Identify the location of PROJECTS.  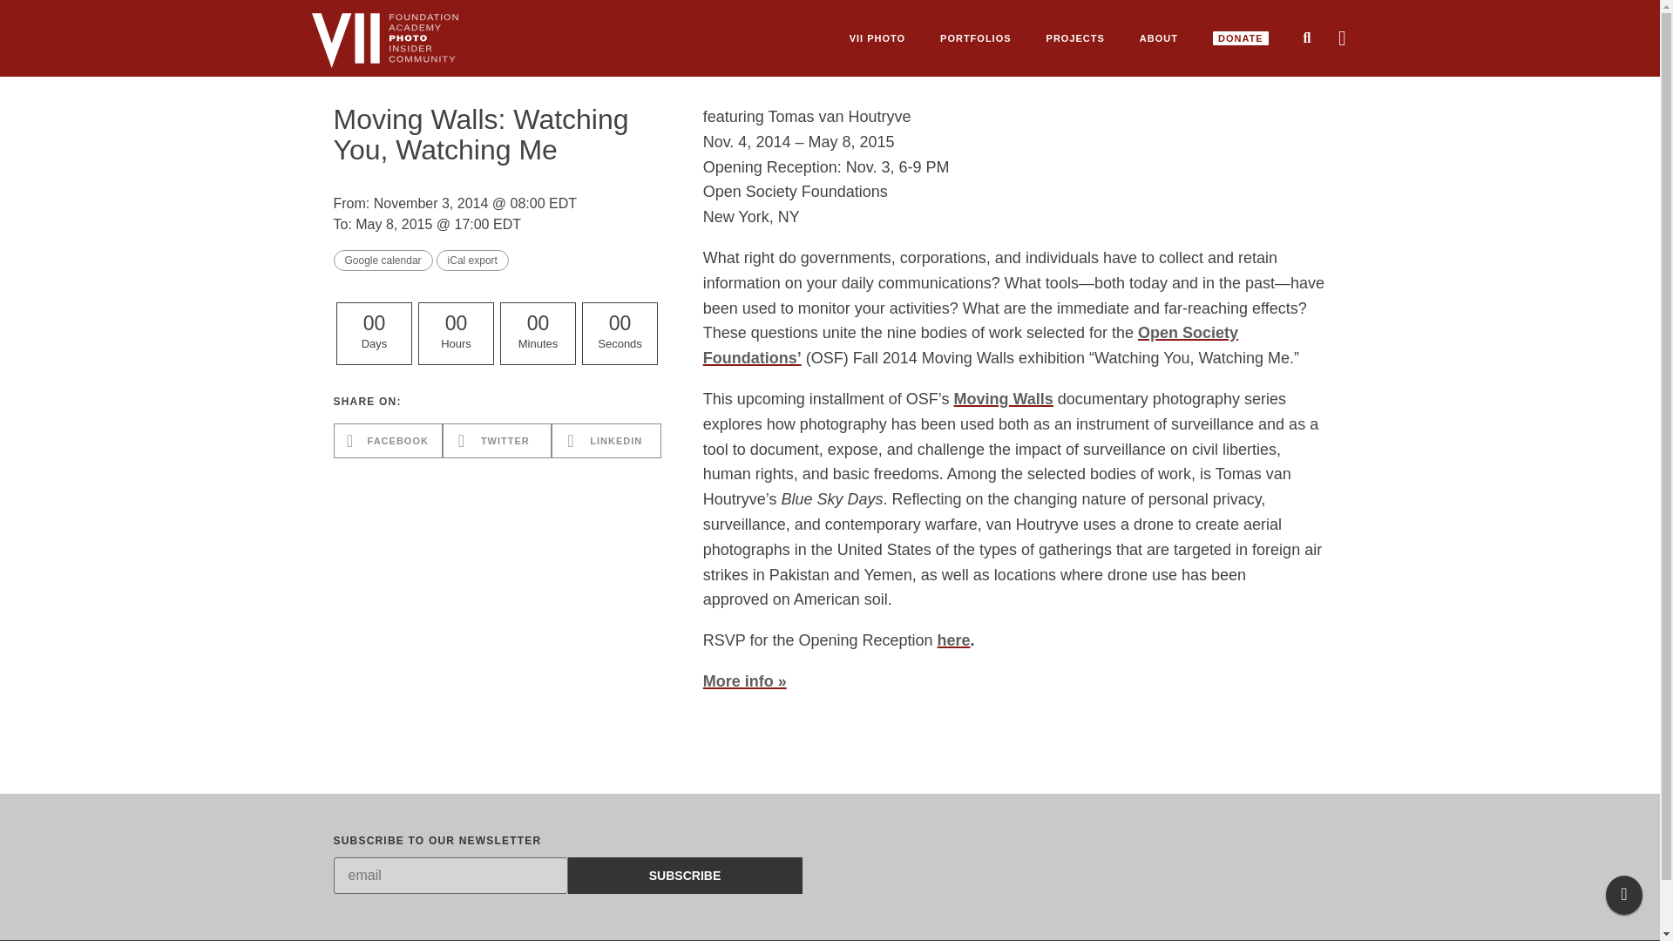
(1075, 38).